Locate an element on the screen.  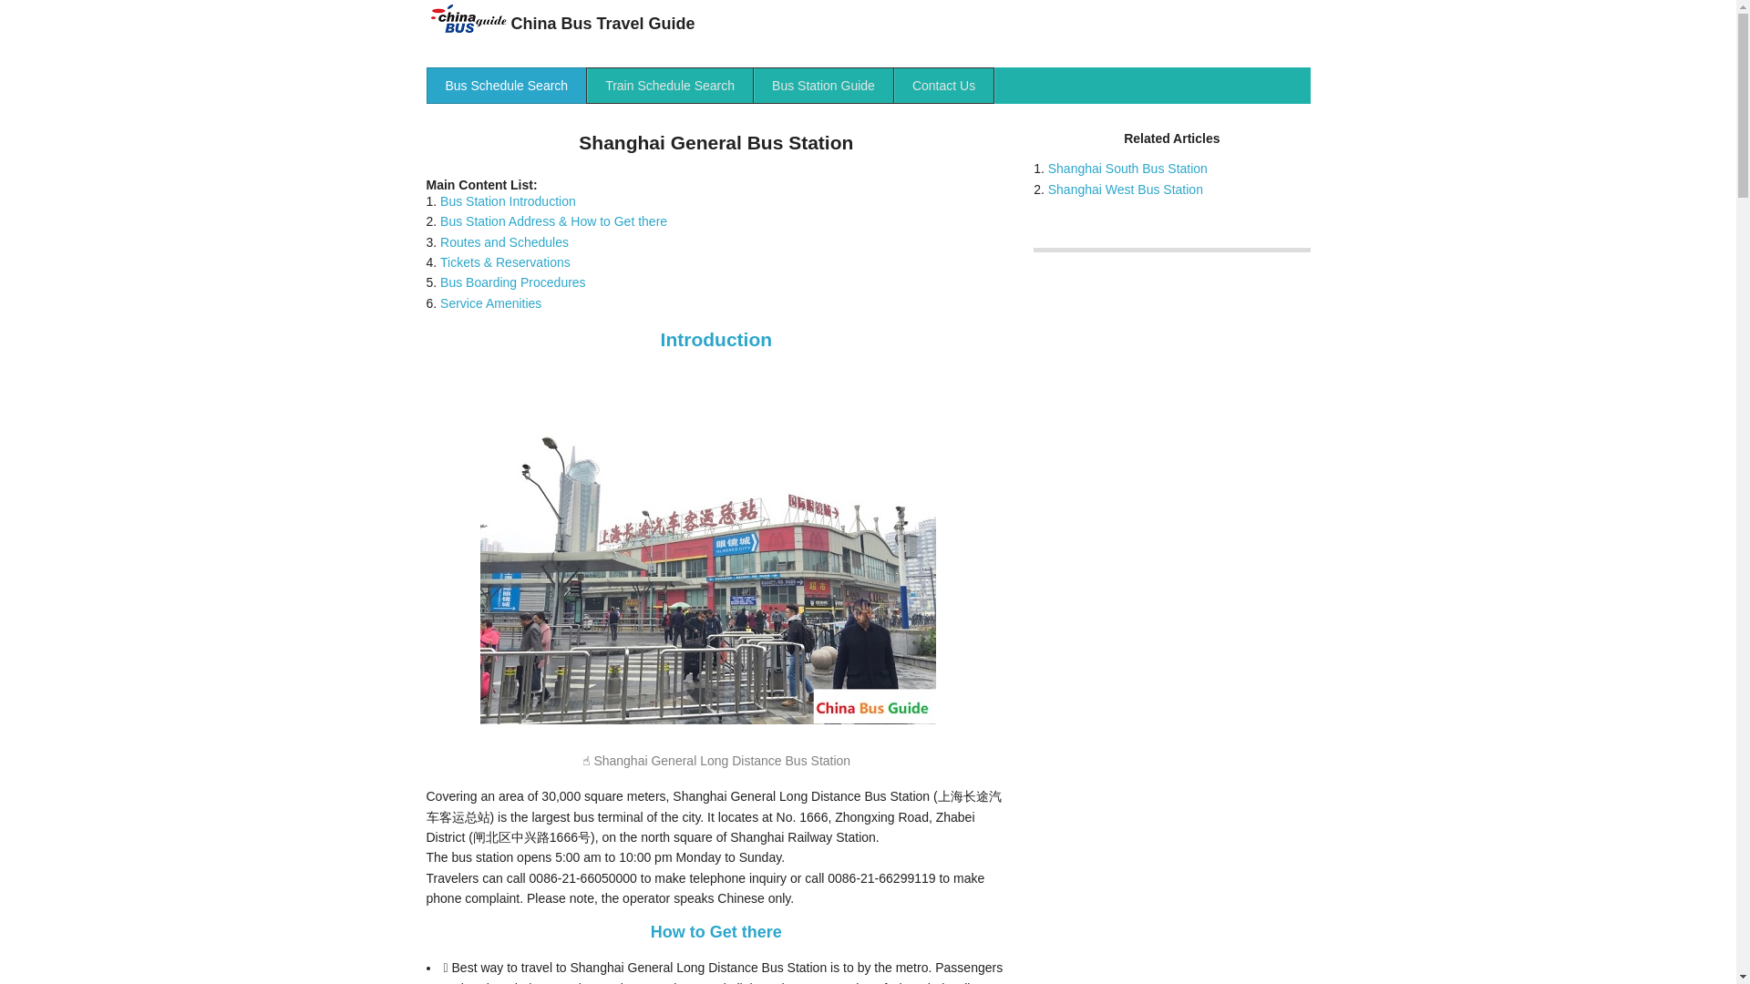
Bus Schedule Search is located at coordinates (507, 86).